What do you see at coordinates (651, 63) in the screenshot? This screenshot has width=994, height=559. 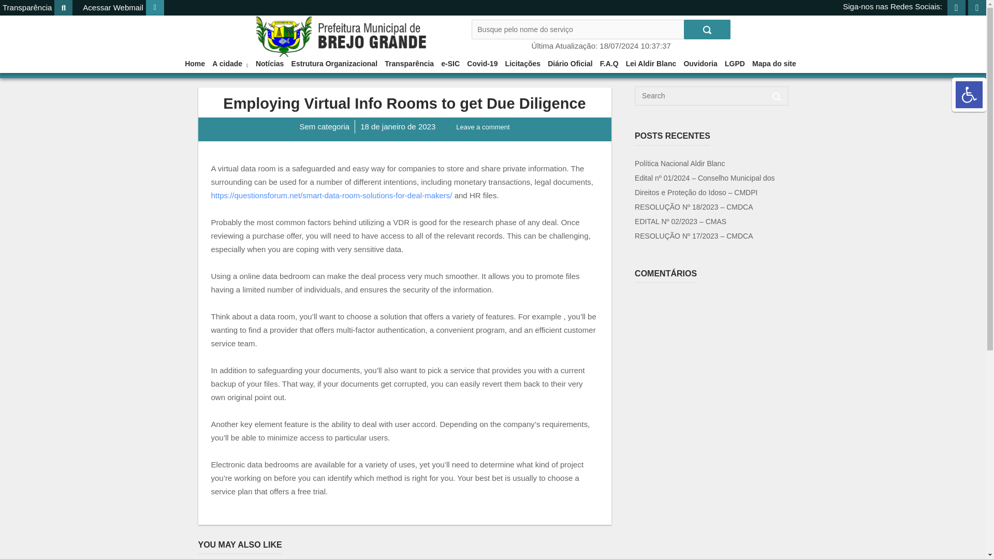 I see `Ouvidoria` at bounding box center [651, 63].